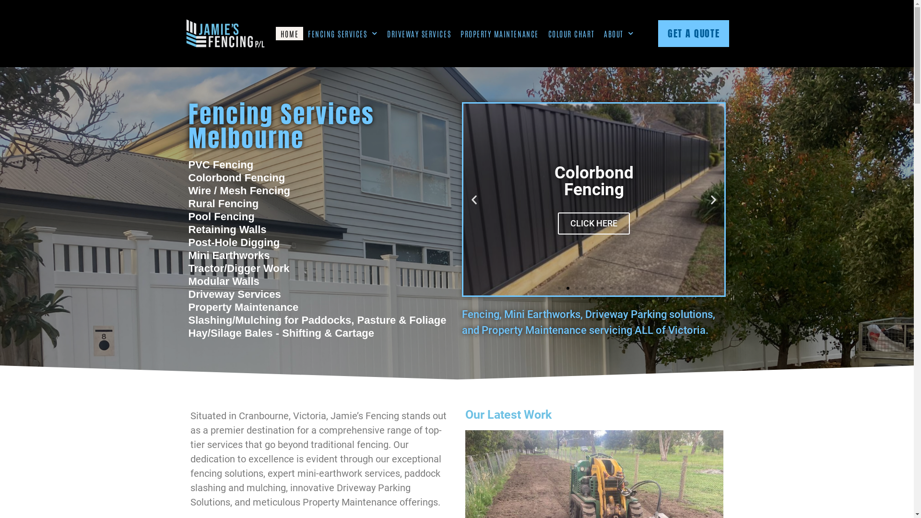 The height and width of the screenshot is (518, 921). What do you see at coordinates (694, 34) in the screenshot?
I see `GET A QUOTE` at bounding box center [694, 34].